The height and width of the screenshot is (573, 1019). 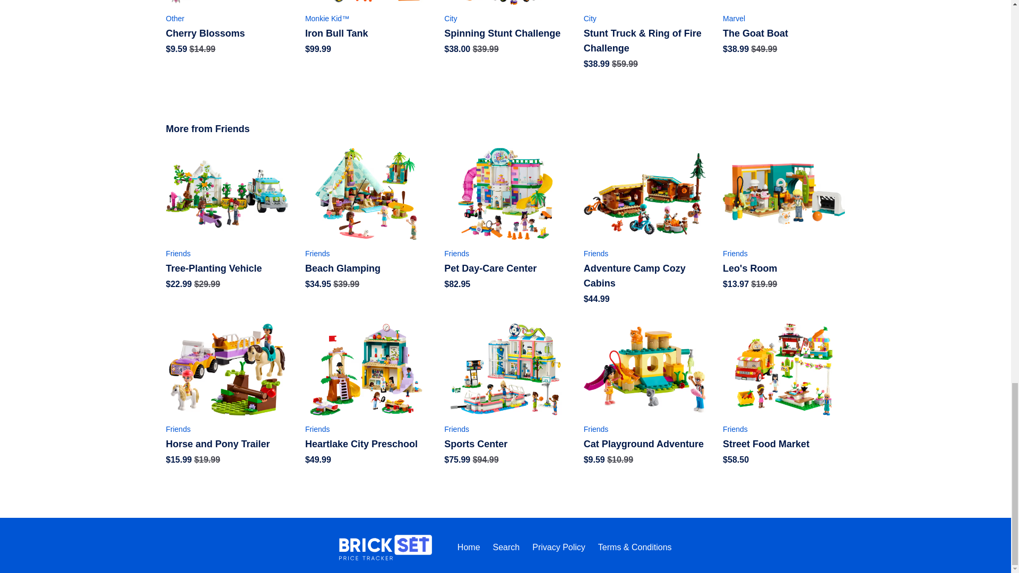 I want to click on Friends, so click(x=505, y=254).